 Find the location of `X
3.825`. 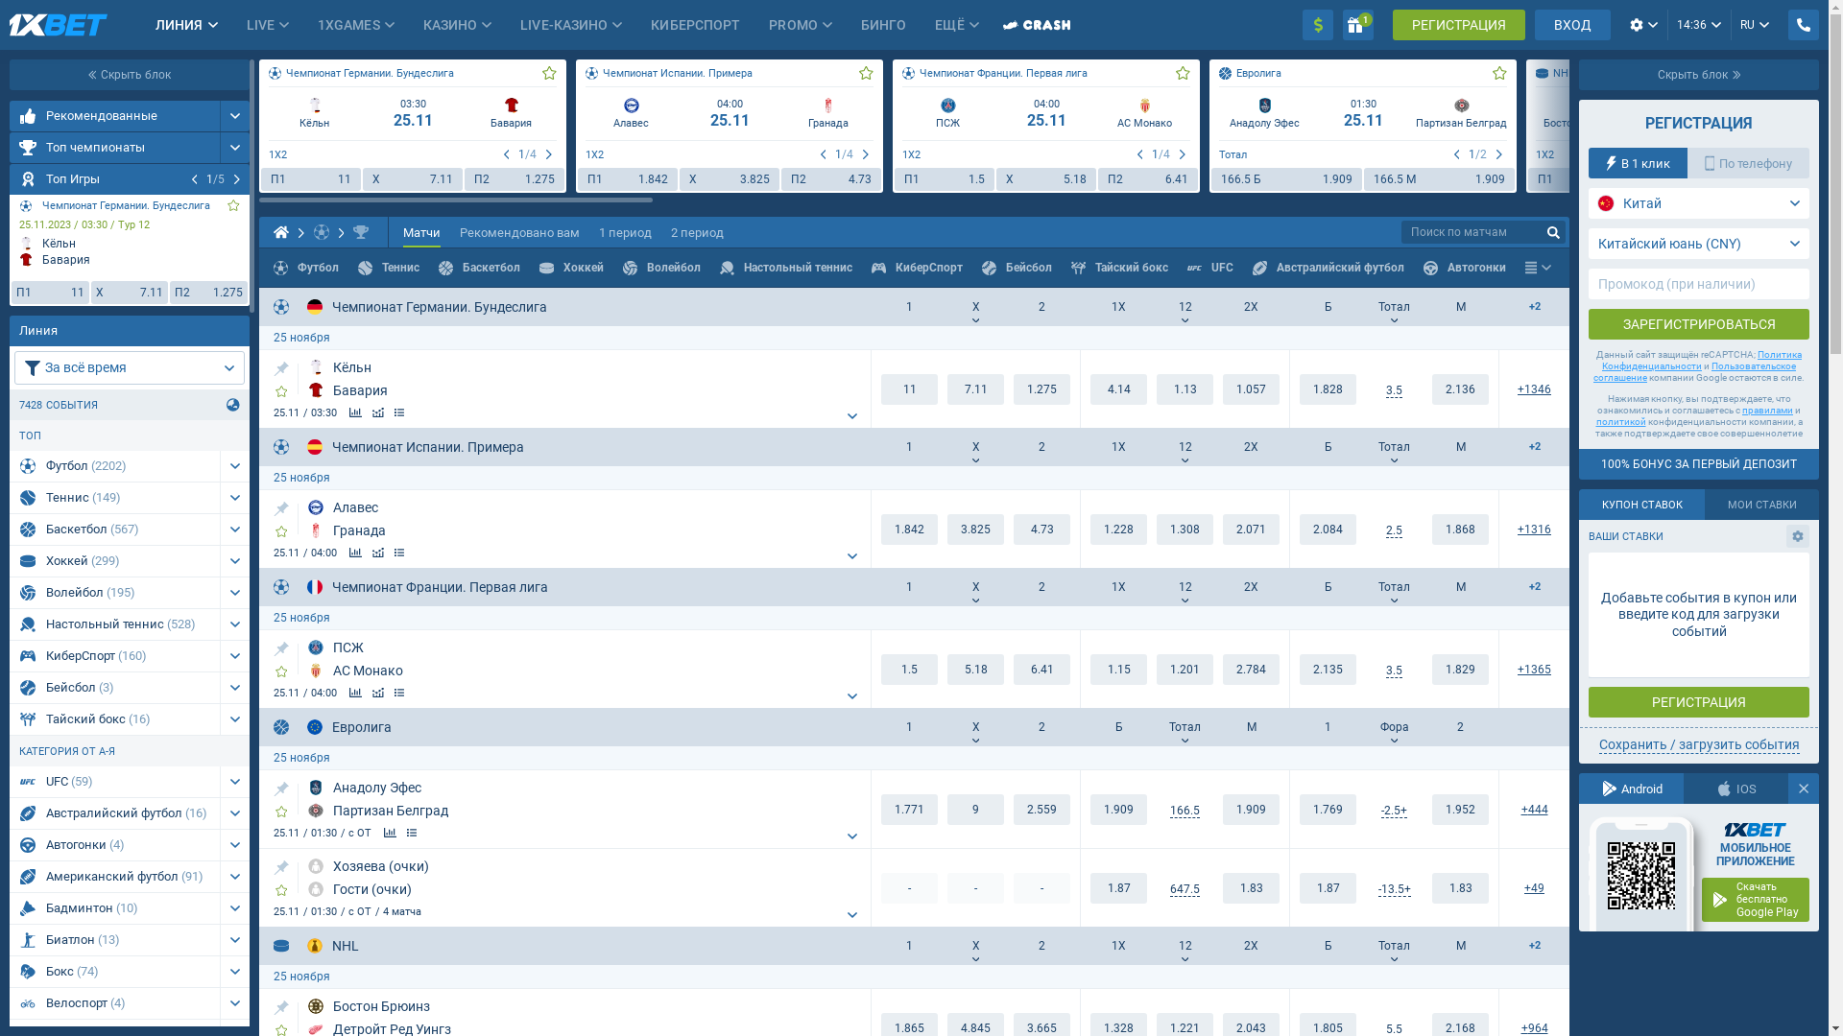

X
3.825 is located at coordinates (730, 179).